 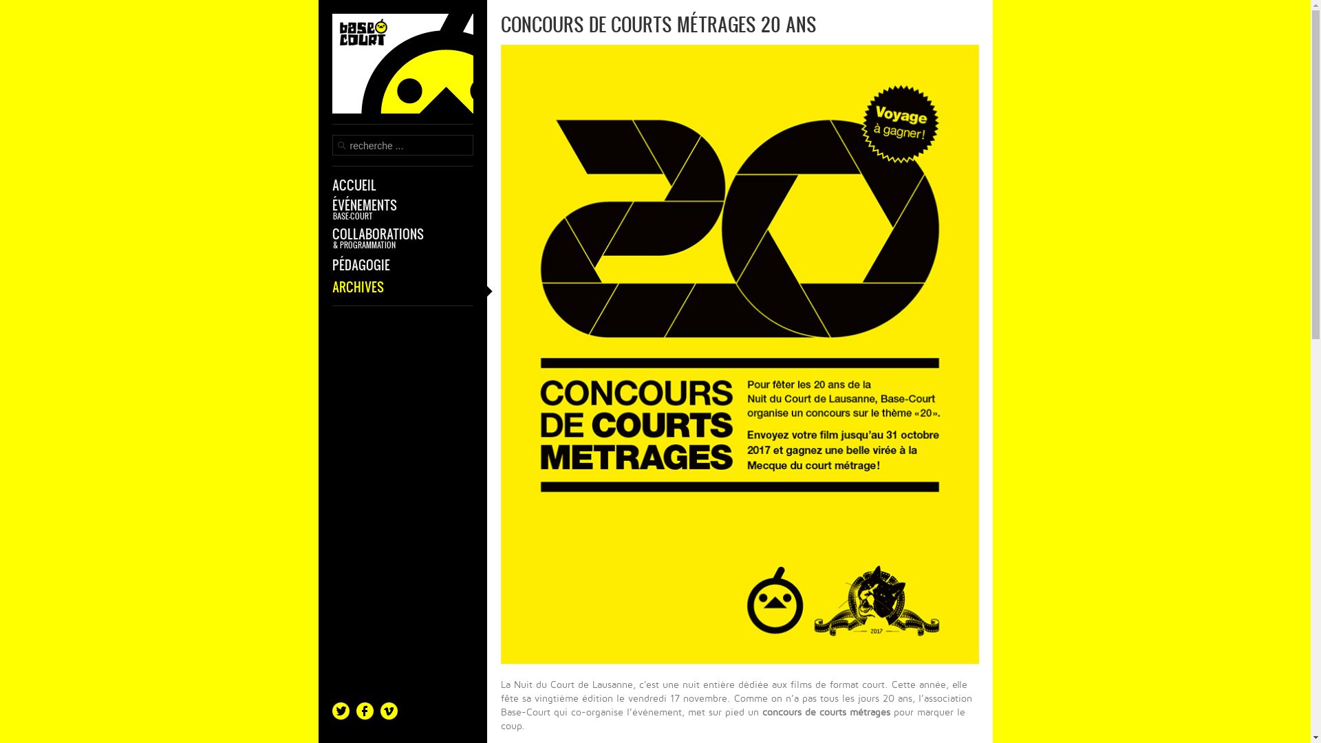 I want to click on ARCHIVES, so click(x=402, y=287).